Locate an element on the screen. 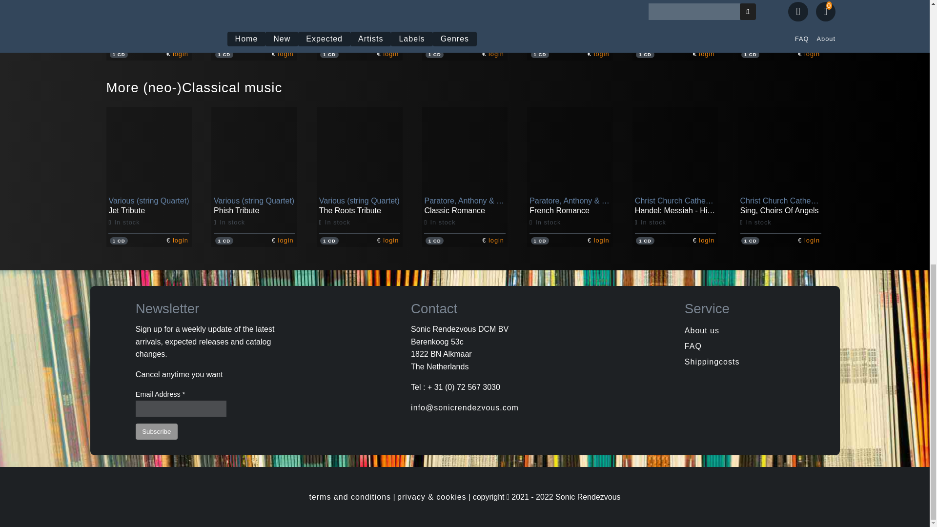 The width and height of the screenshot is (937, 527). Subscribe is located at coordinates (157, 431).